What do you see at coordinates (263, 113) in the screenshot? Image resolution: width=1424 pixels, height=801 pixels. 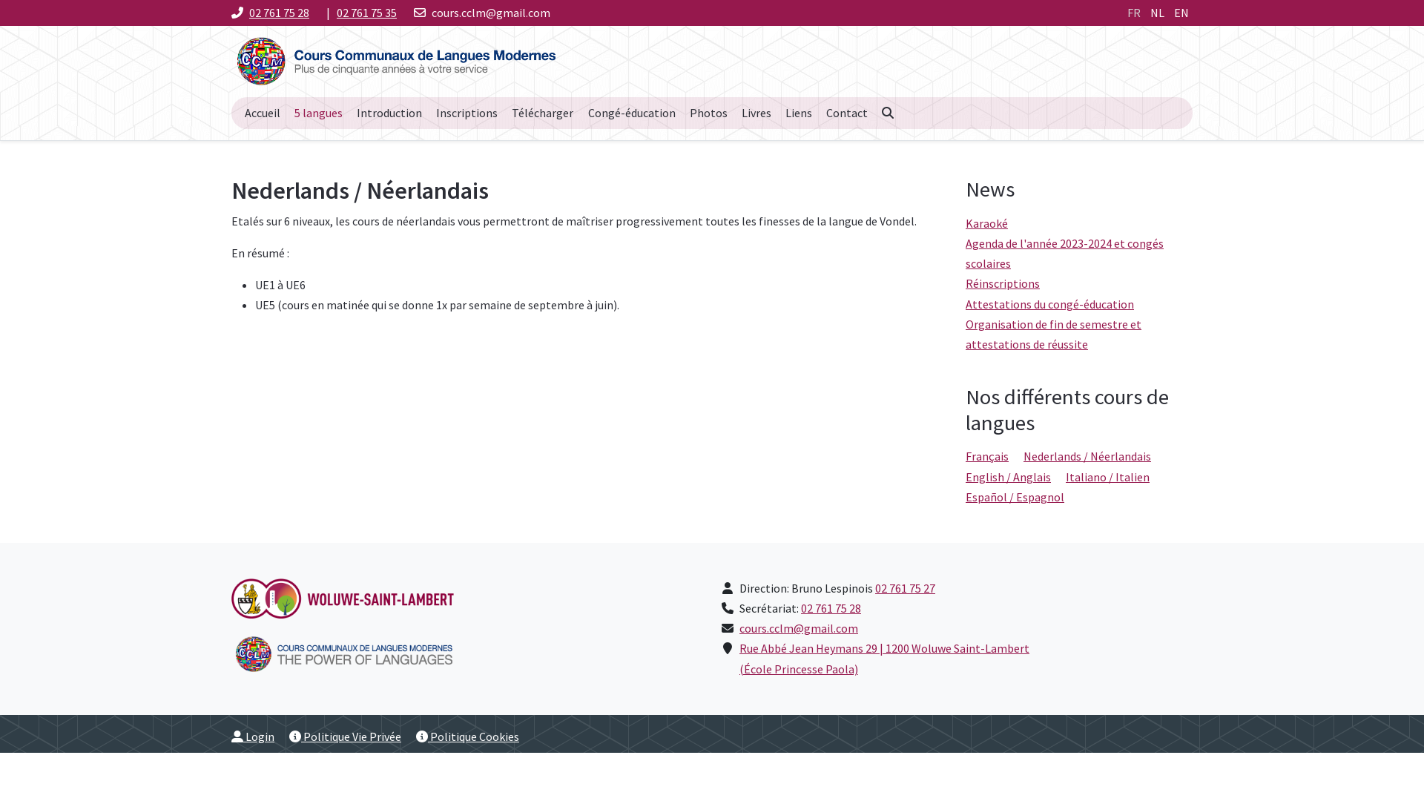 I see `Accueil` at bounding box center [263, 113].